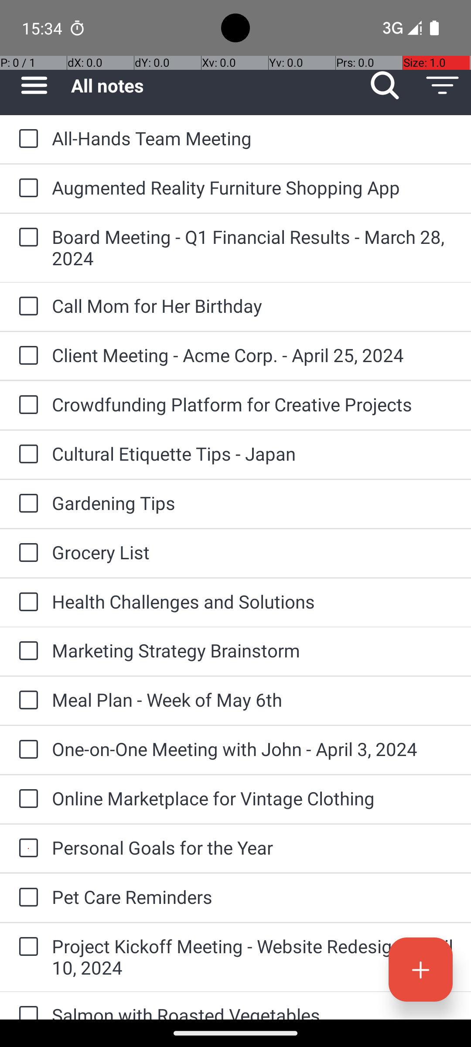  Describe the element at coordinates (253, 650) in the screenshot. I see `Marketing Strategy Brainstorm` at that location.